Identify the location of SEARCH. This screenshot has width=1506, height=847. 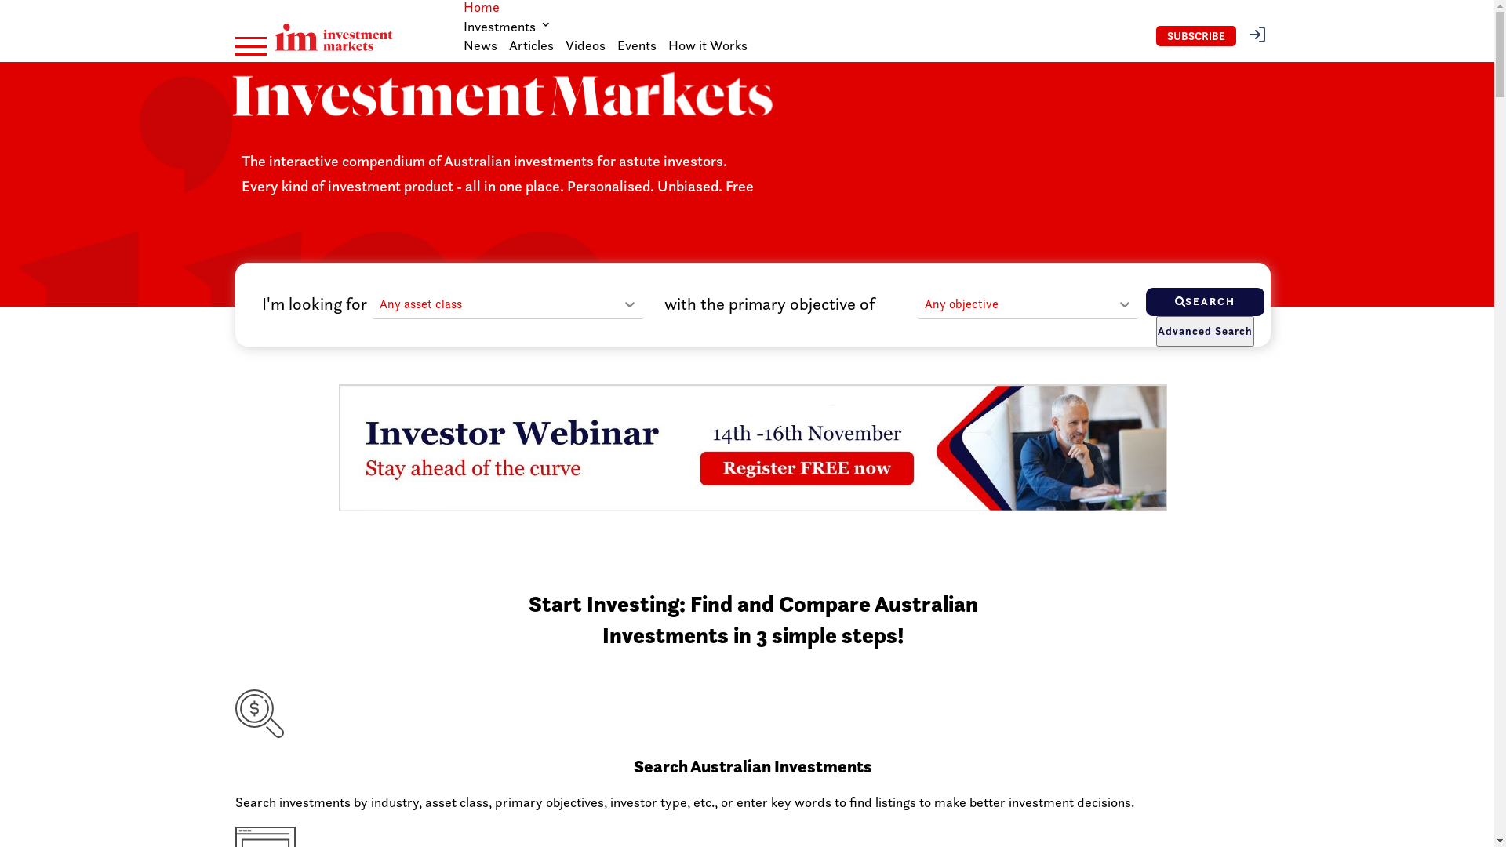
(1205, 302).